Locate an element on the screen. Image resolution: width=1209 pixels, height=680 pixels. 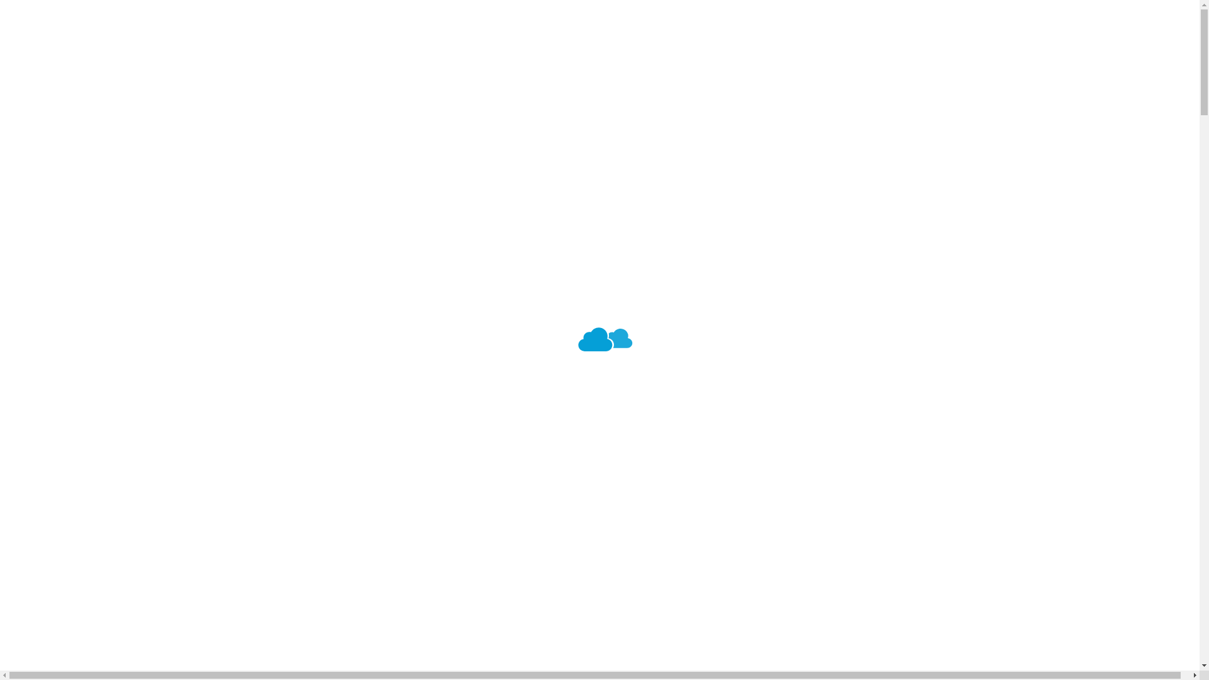
Business Offer Development is located at coordinates (257, 322).